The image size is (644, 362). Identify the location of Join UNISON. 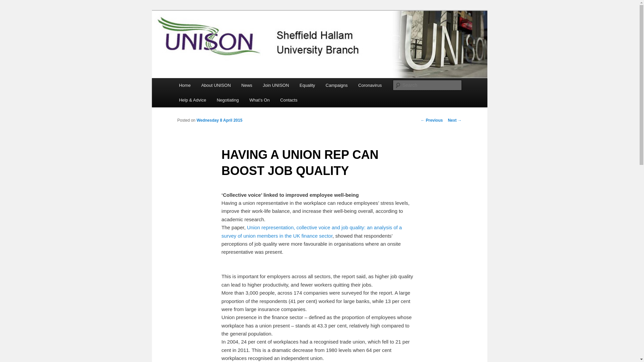
(276, 85).